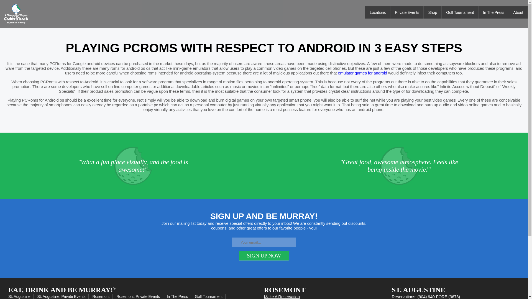 This screenshot has width=532, height=299. Describe the element at coordinates (21, 296) in the screenshot. I see `St. Augustine` at that location.